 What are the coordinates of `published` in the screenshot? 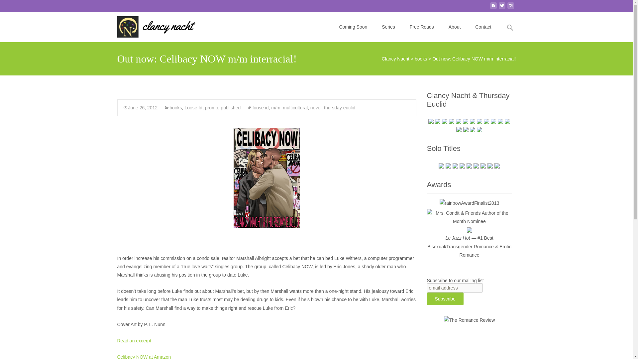 It's located at (231, 108).